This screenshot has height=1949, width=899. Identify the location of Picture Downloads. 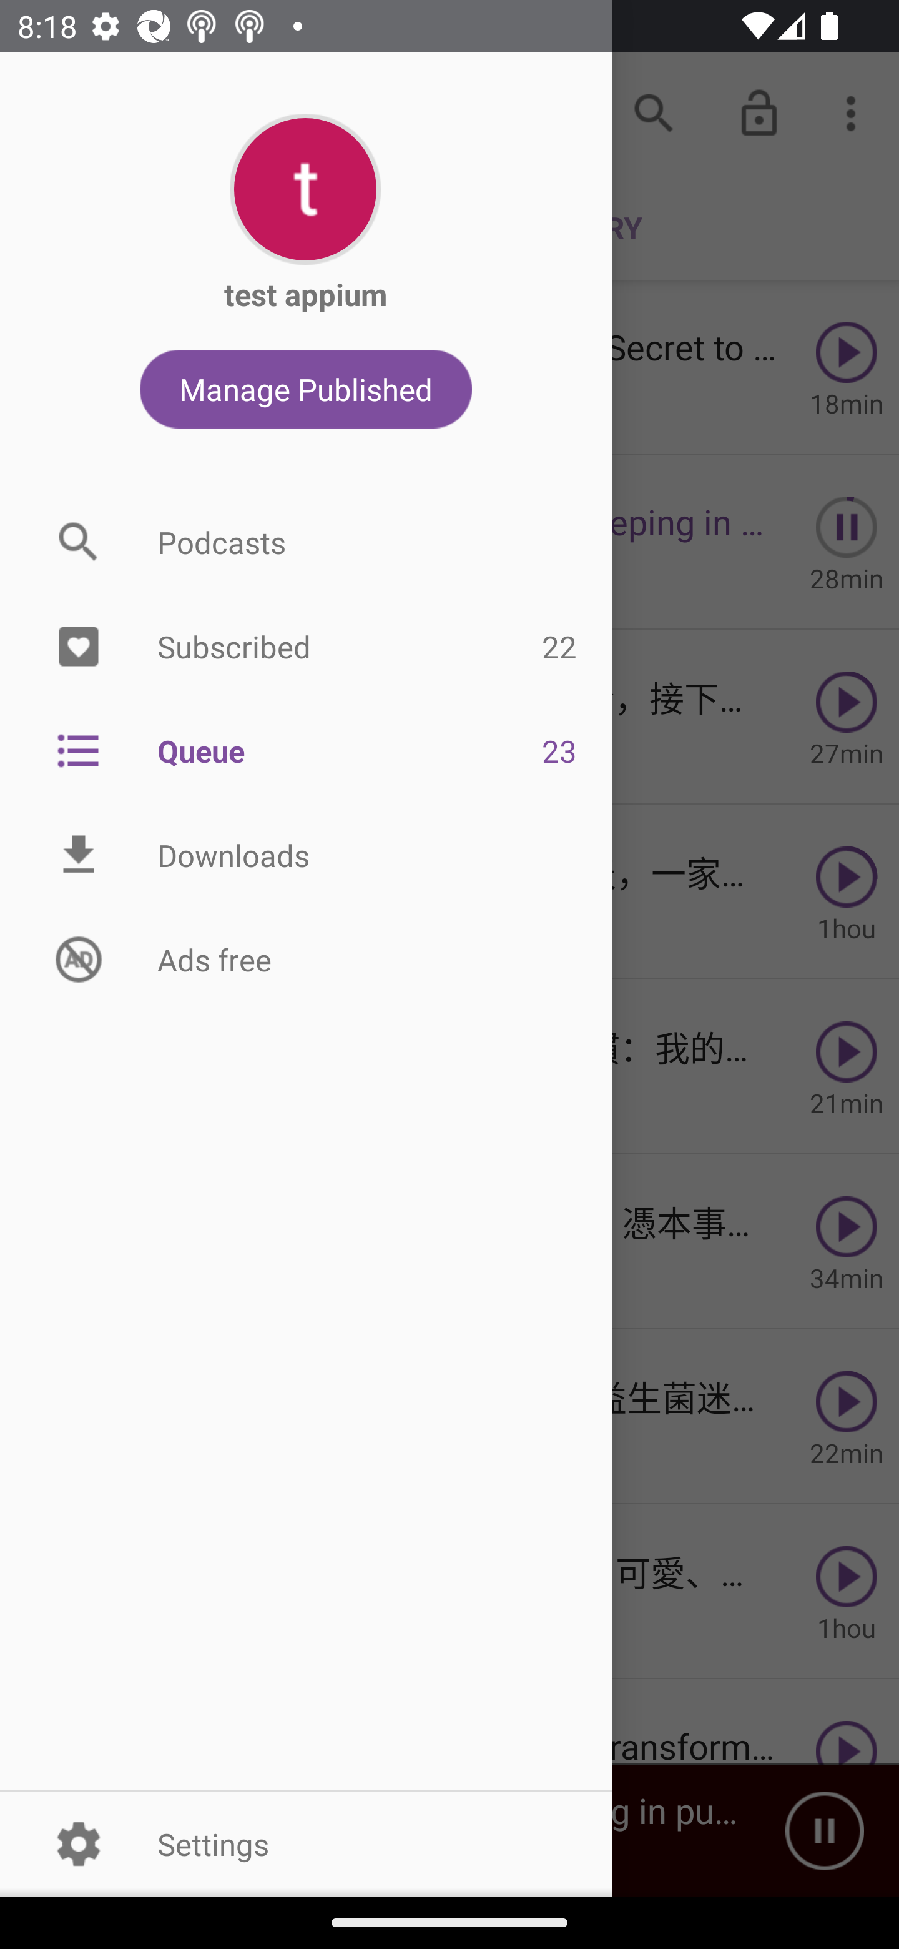
(306, 855).